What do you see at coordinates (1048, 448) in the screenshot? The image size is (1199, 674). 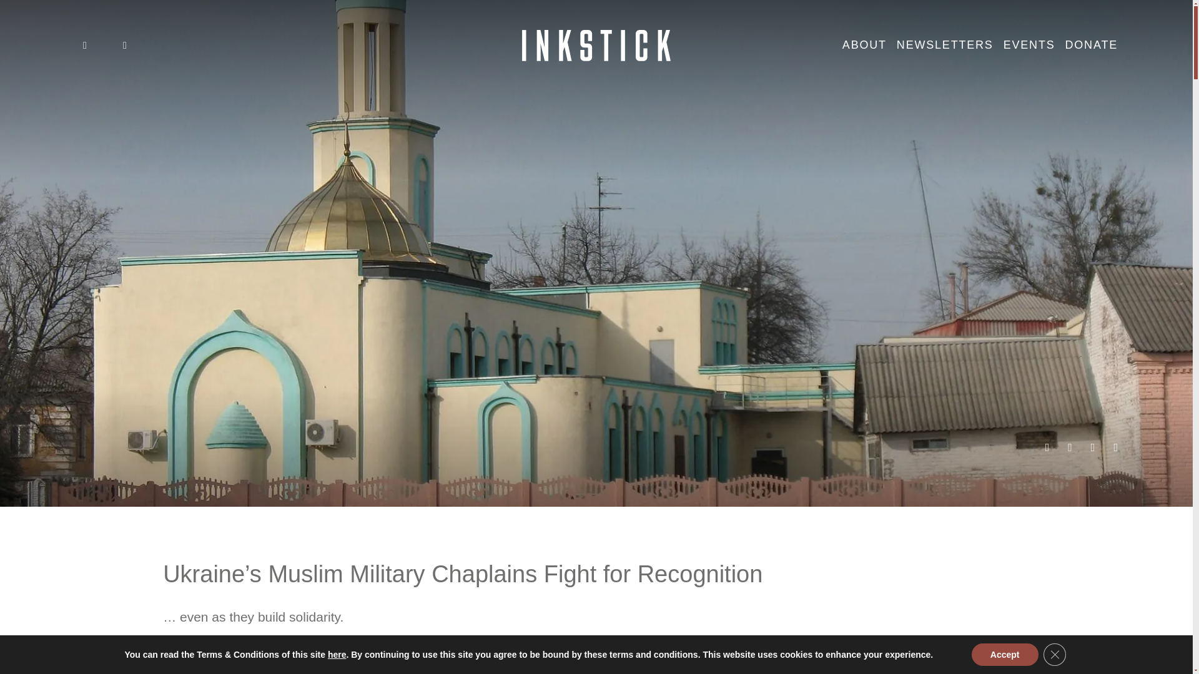 I see `Share at LinkedIn` at bounding box center [1048, 448].